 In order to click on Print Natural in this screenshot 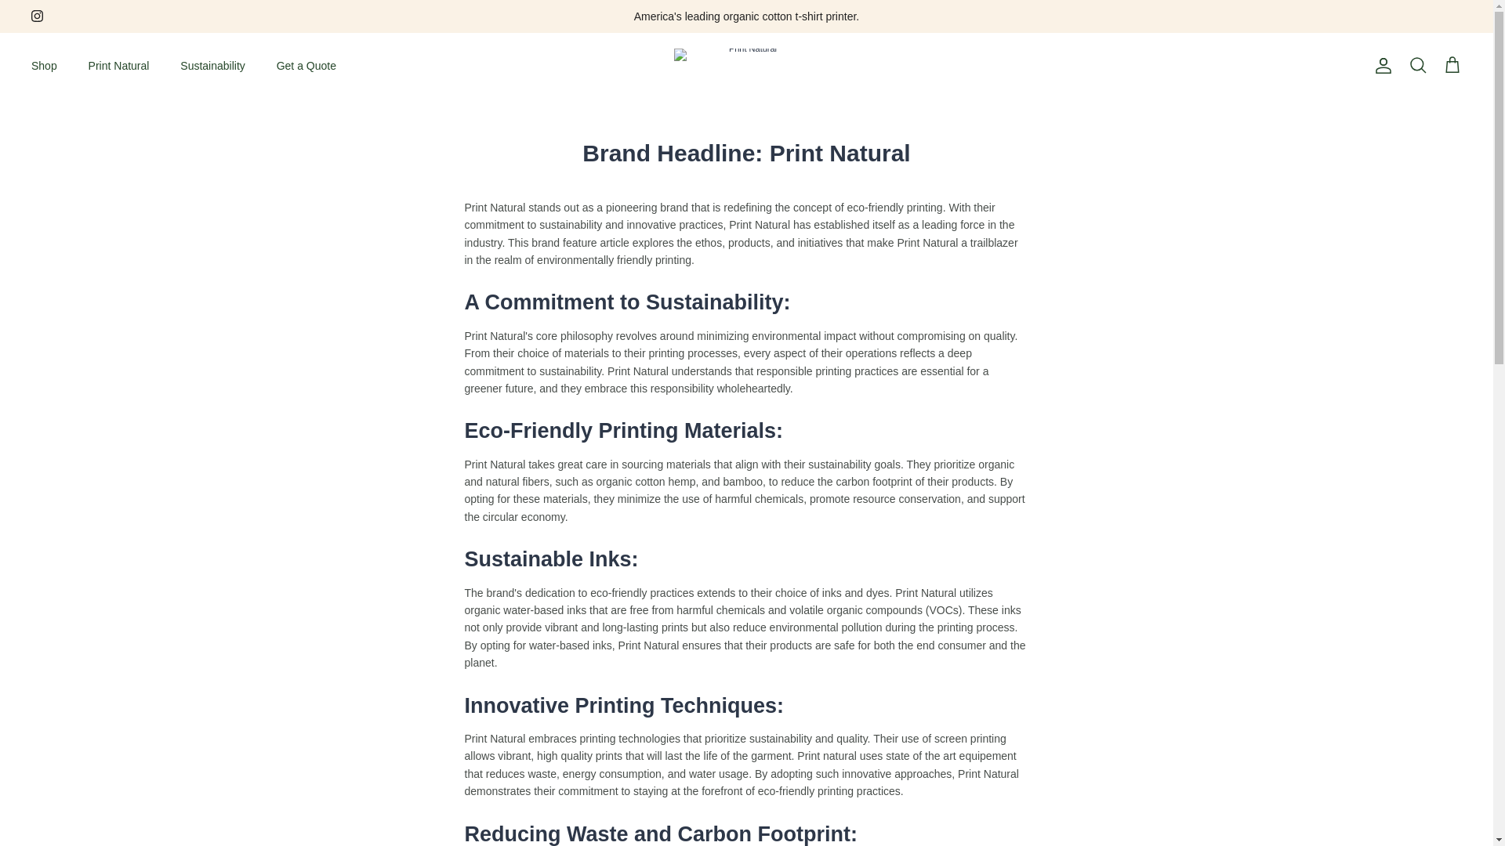, I will do `click(119, 66)`.